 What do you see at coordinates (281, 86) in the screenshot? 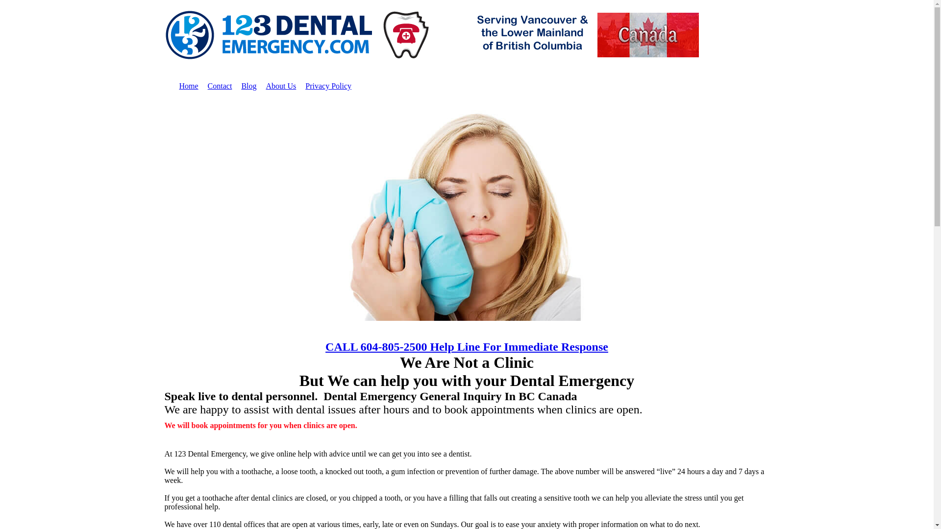
I see `About Us` at bounding box center [281, 86].